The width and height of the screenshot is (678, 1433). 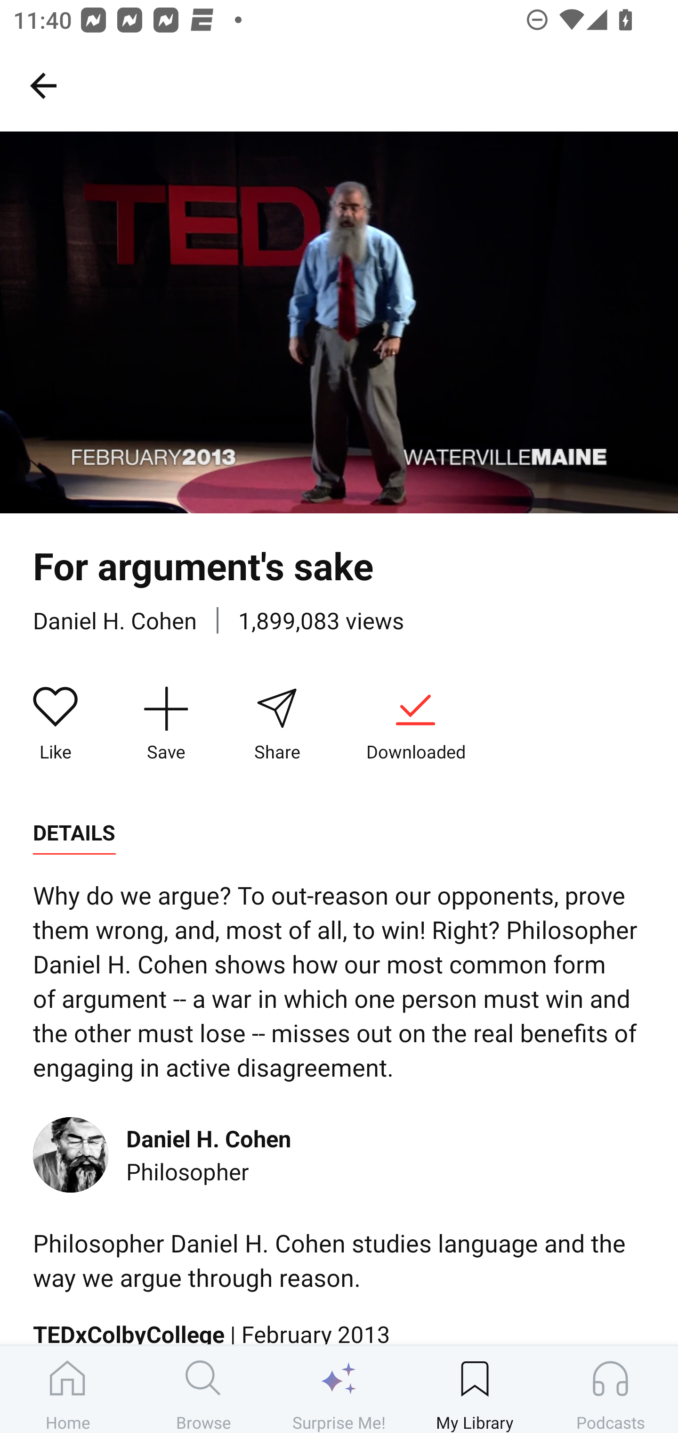 I want to click on Save, so click(x=166, y=725).